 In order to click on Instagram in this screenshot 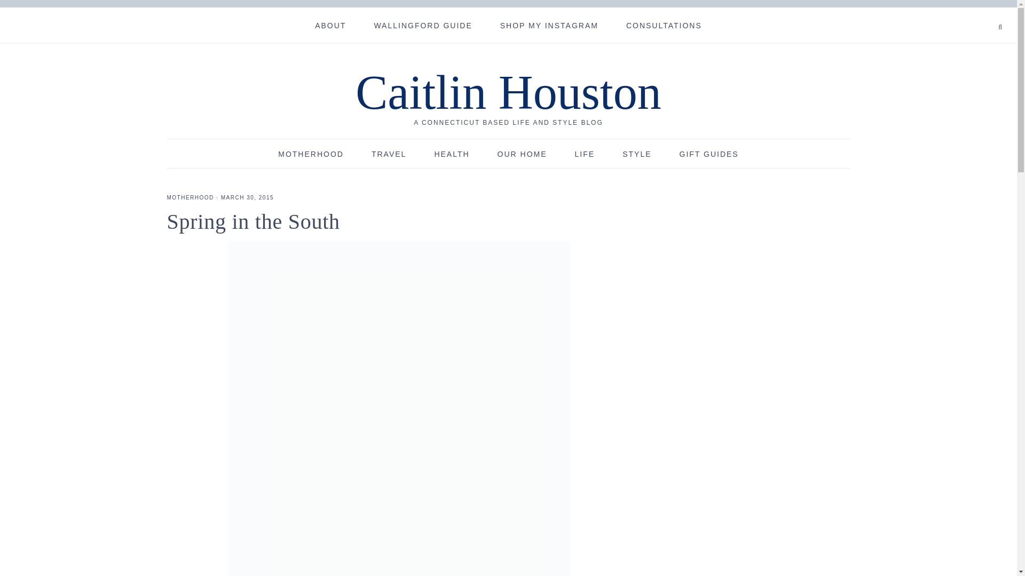, I will do `click(982, 13)`.